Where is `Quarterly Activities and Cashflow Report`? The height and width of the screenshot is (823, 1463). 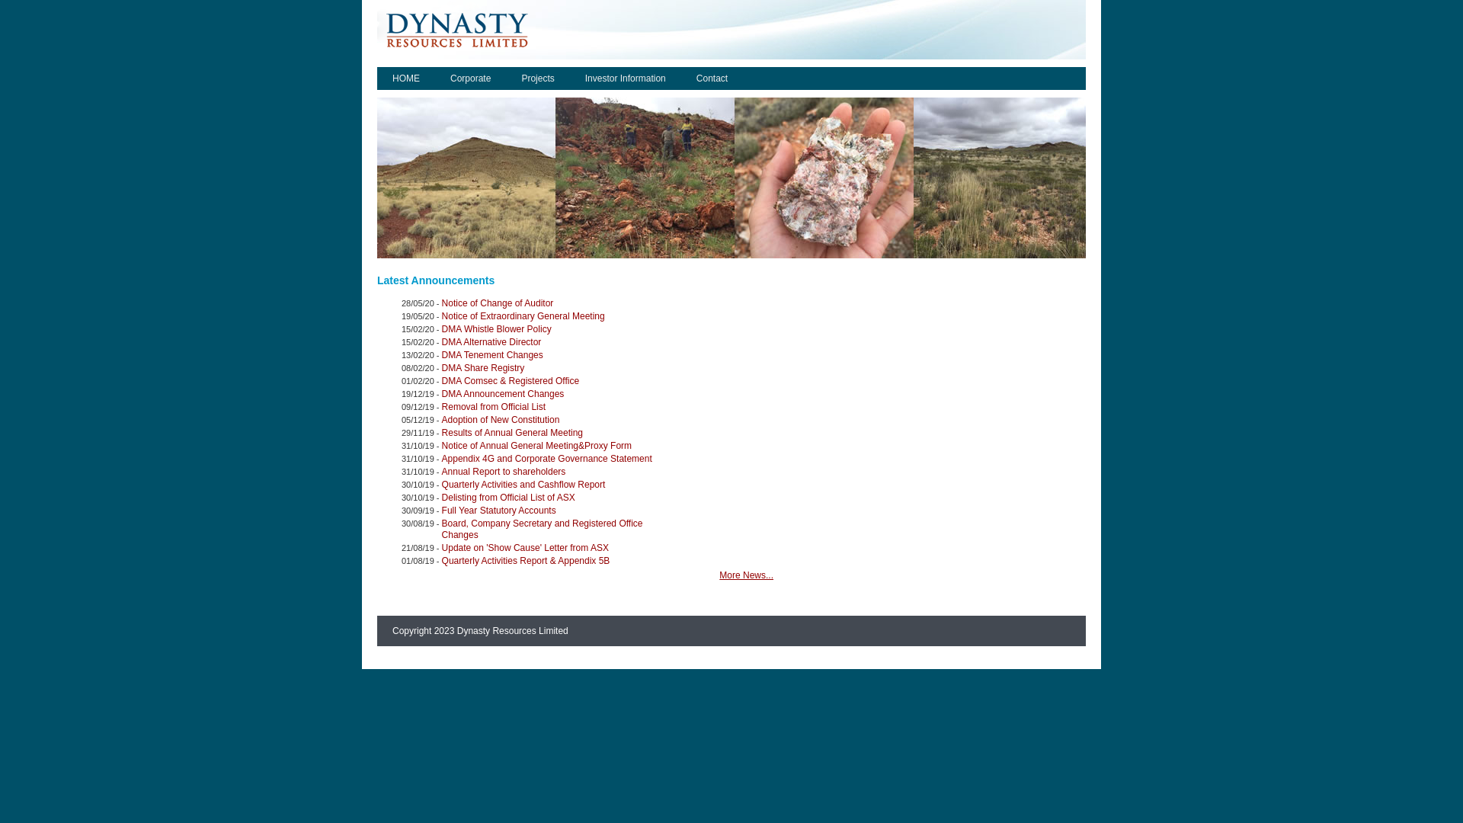 Quarterly Activities and Cashflow Report is located at coordinates (555, 485).